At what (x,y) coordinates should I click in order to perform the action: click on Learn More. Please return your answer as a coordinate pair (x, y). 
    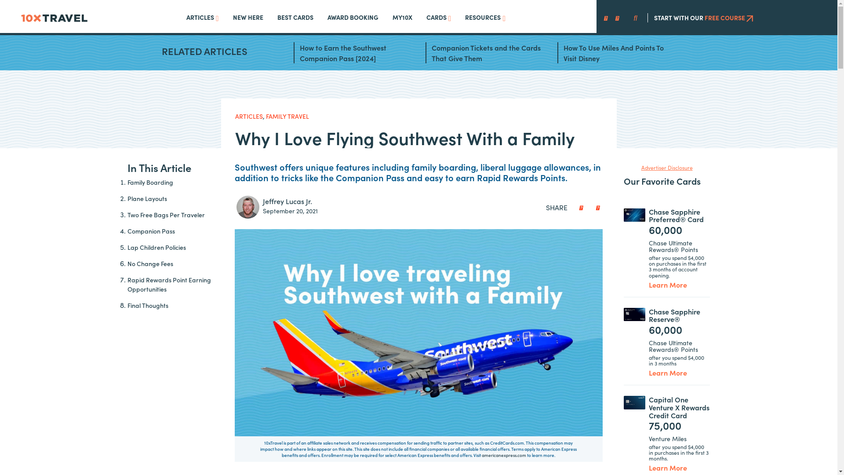
    Looking at the image, I should click on (668, 373).